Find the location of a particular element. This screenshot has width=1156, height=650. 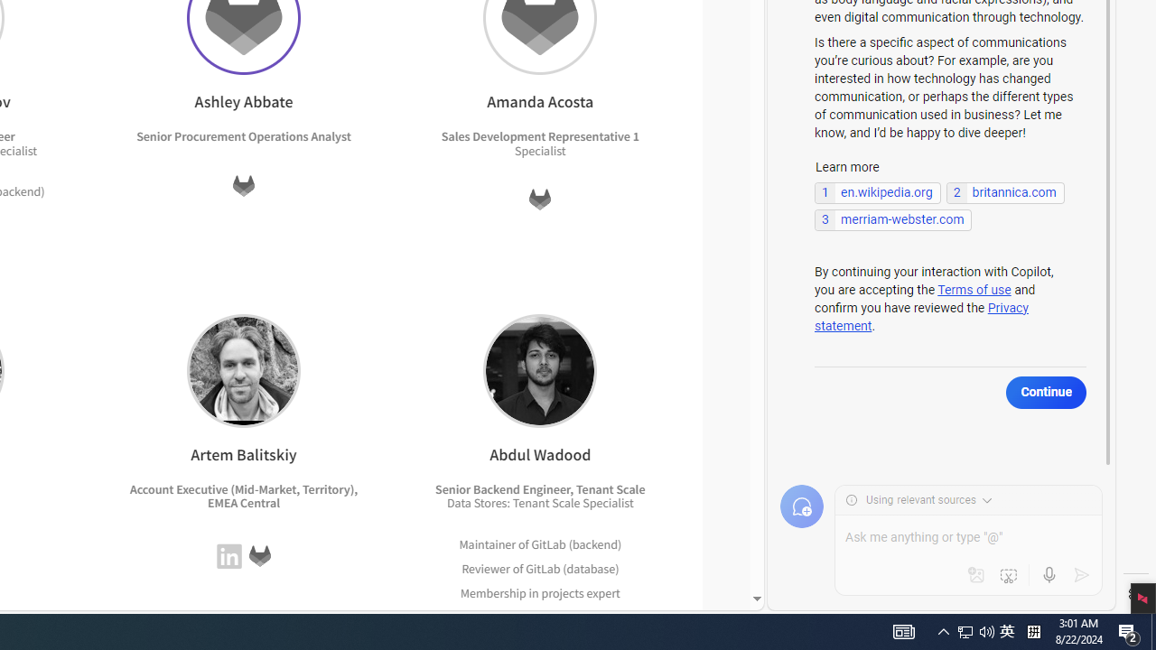

expert is located at coordinates (600, 616).